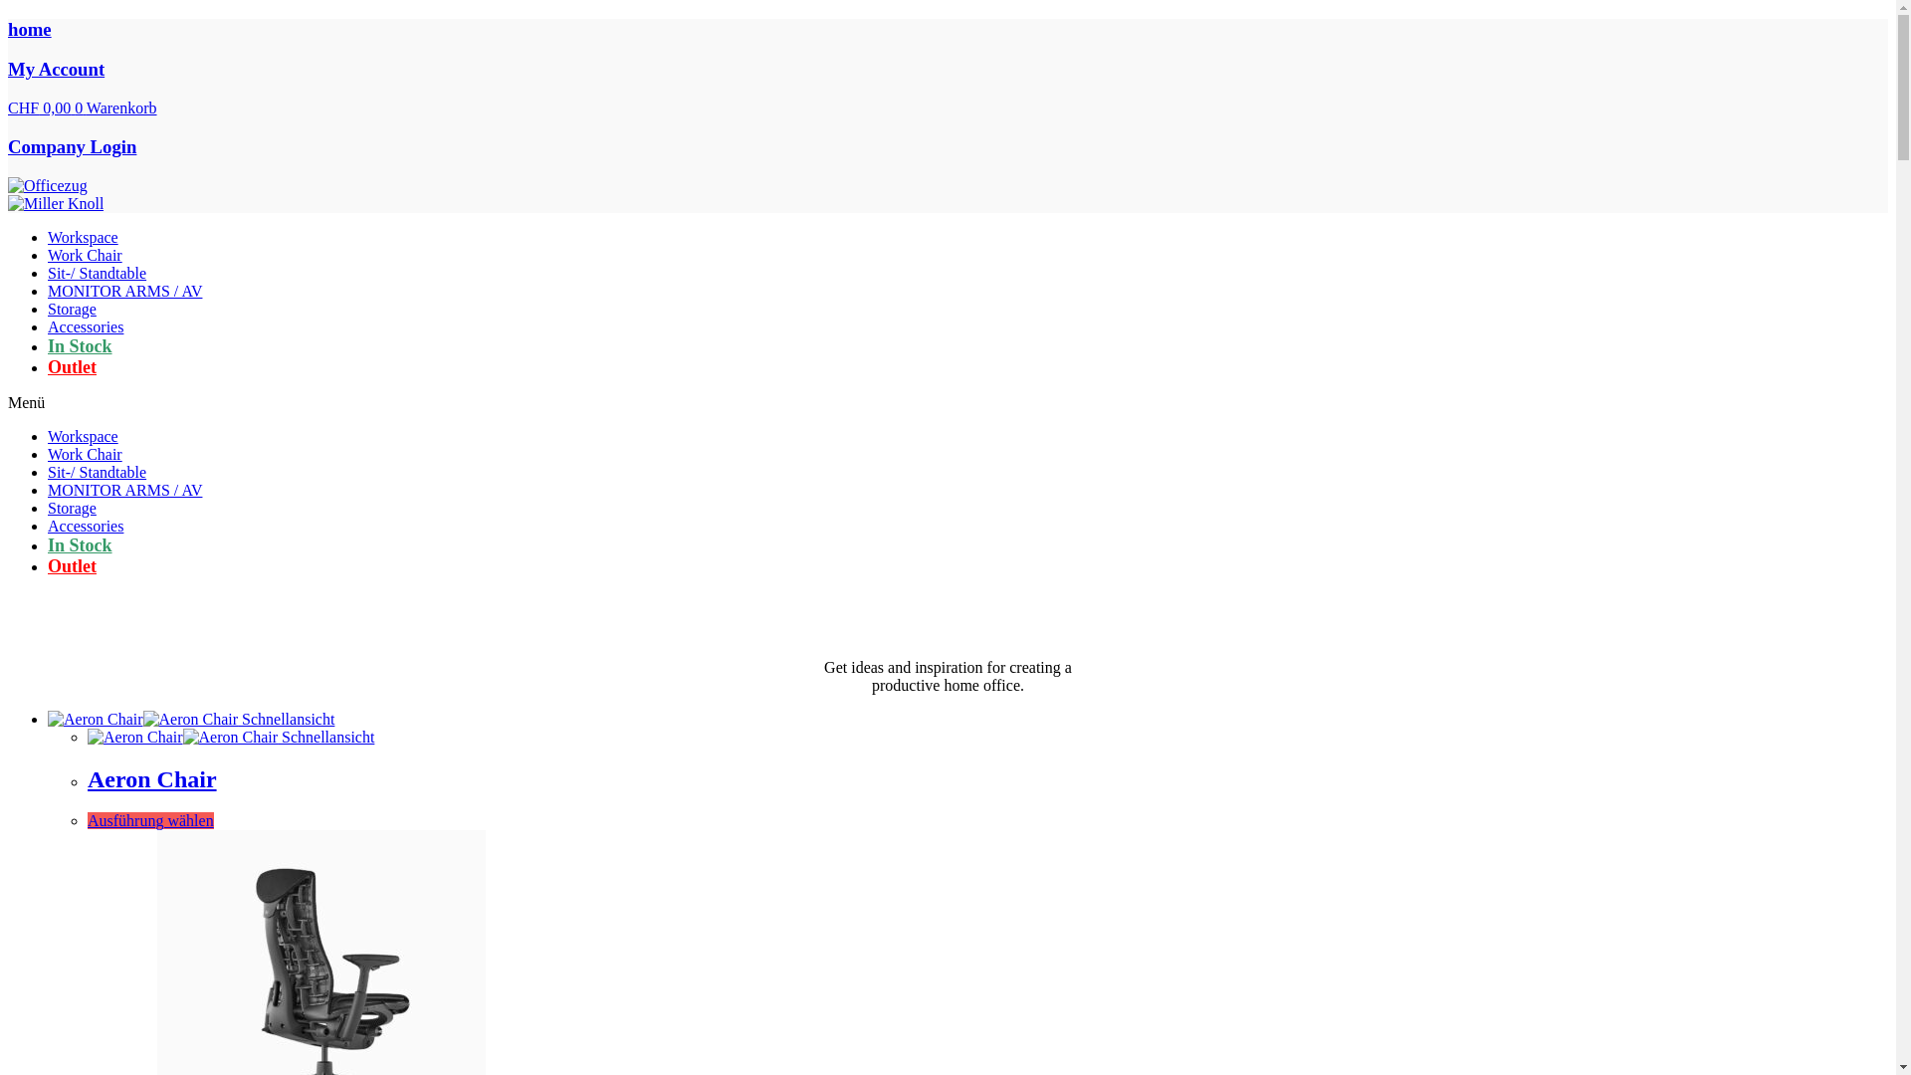 This screenshot has height=1075, width=1911. I want to click on Storage, so click(72, 309).